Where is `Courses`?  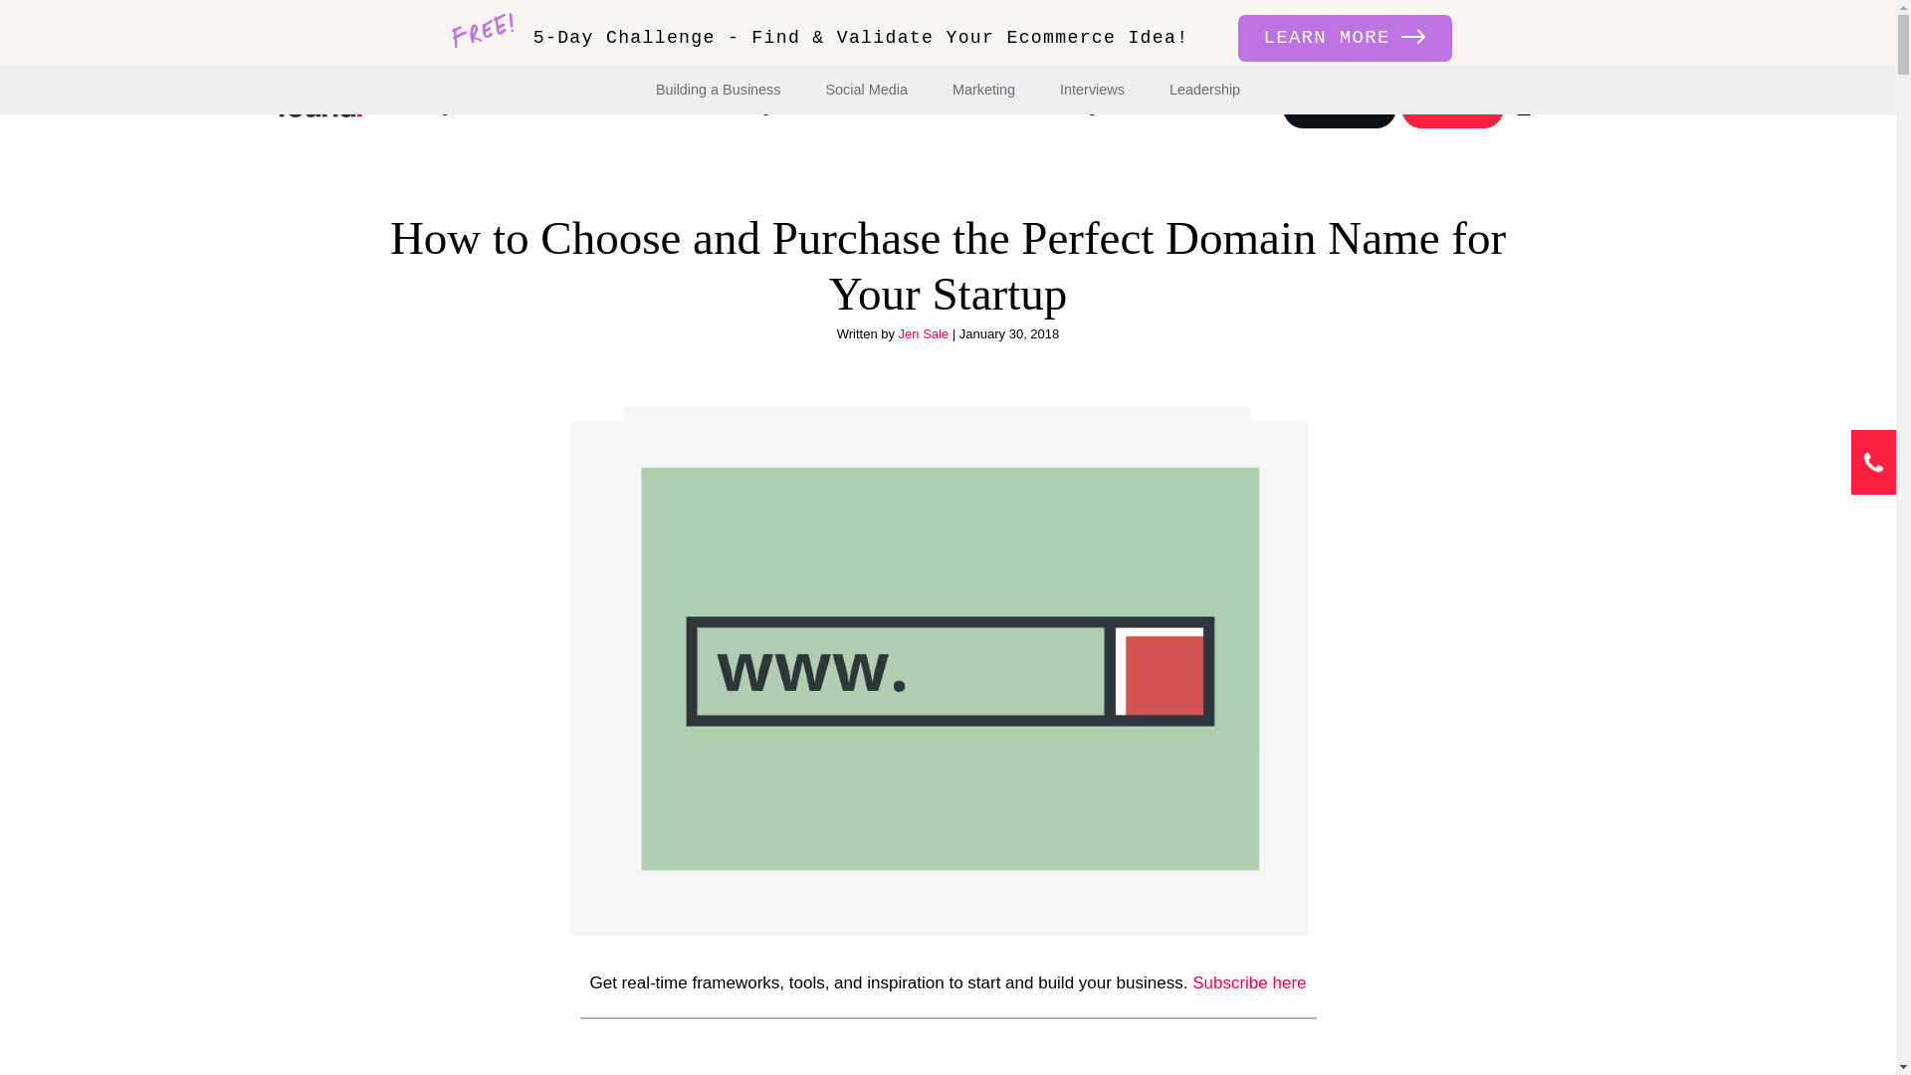 Courses is located at coordinates (1451, 107).